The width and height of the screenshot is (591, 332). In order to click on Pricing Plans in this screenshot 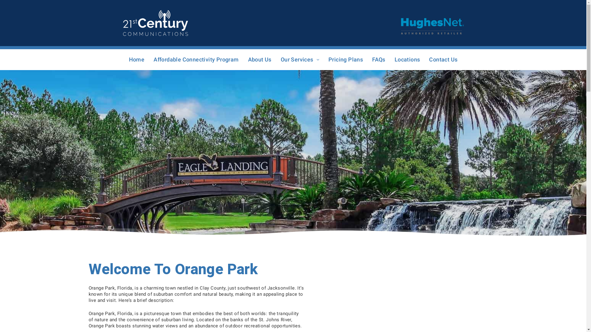, I will do `click(346, 60)`.